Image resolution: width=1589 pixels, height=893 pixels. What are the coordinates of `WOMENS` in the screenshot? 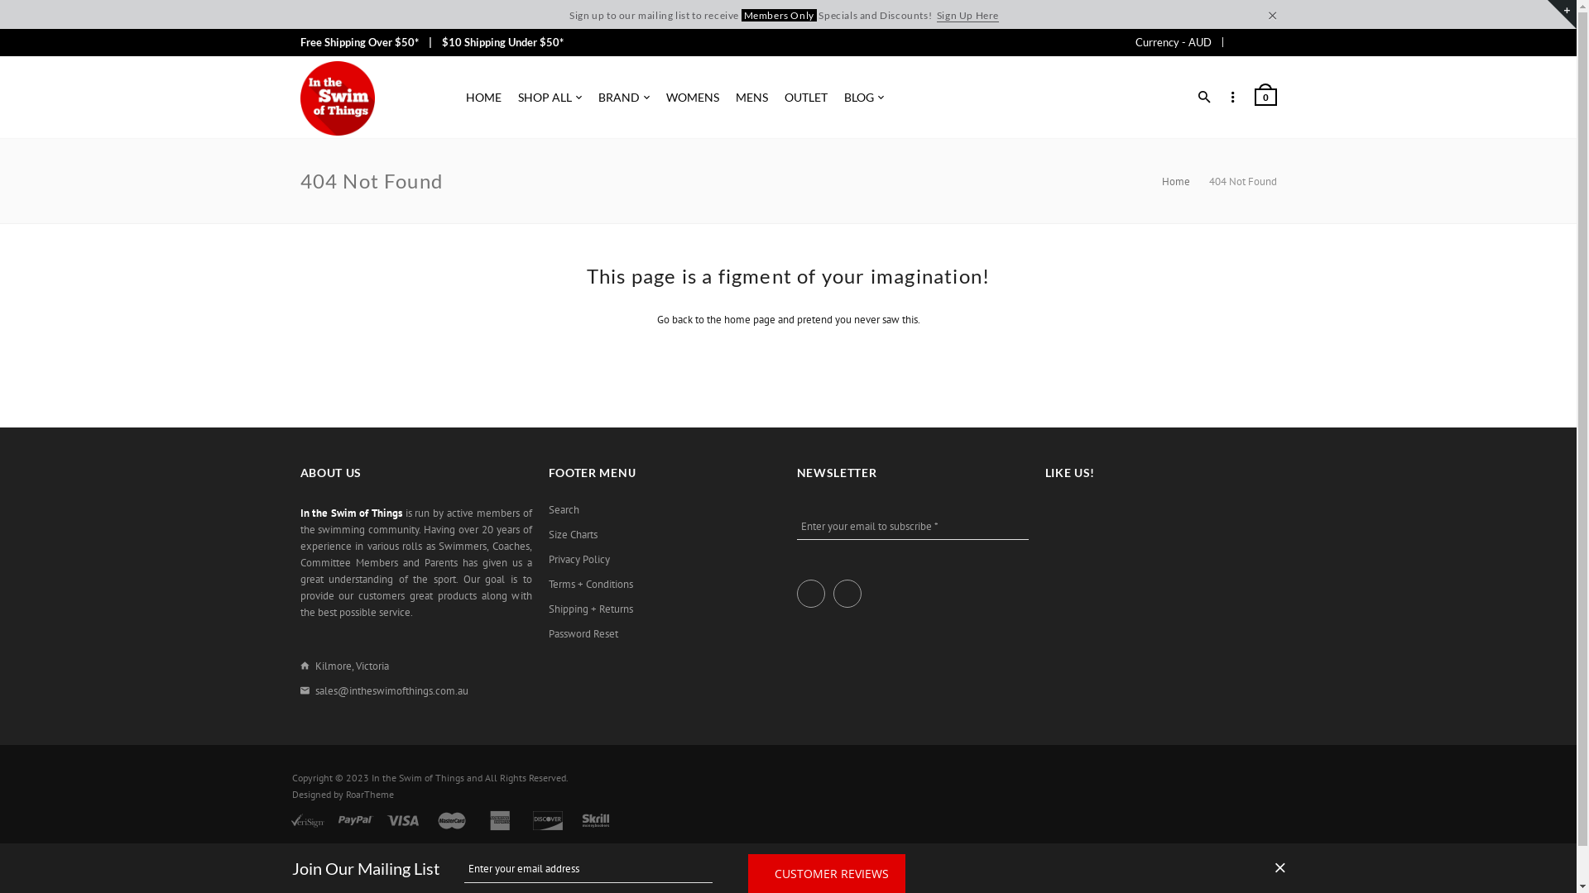 It's located at (692, 98).